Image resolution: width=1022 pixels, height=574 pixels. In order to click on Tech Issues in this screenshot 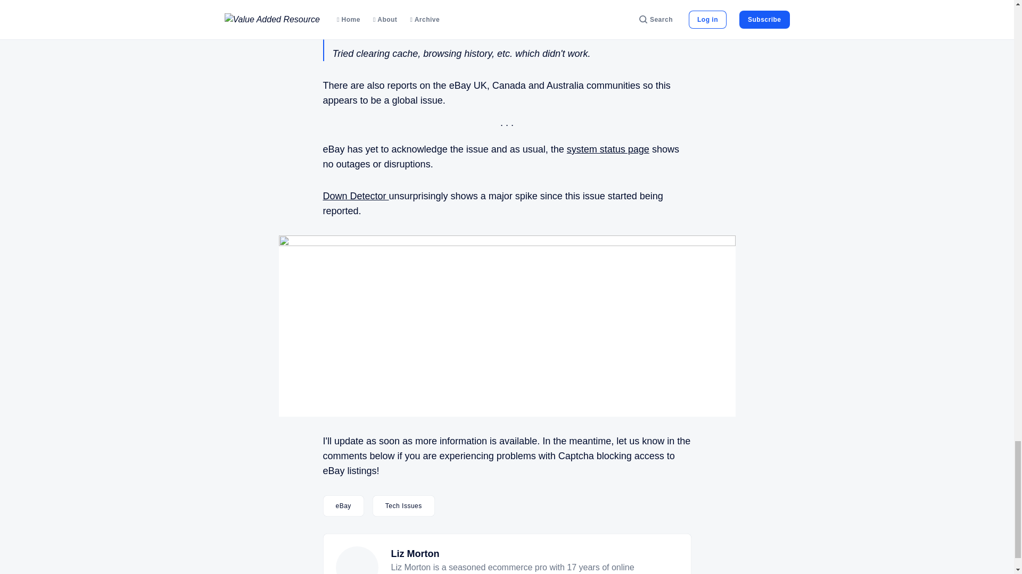, I will do `click(403, 506)`.